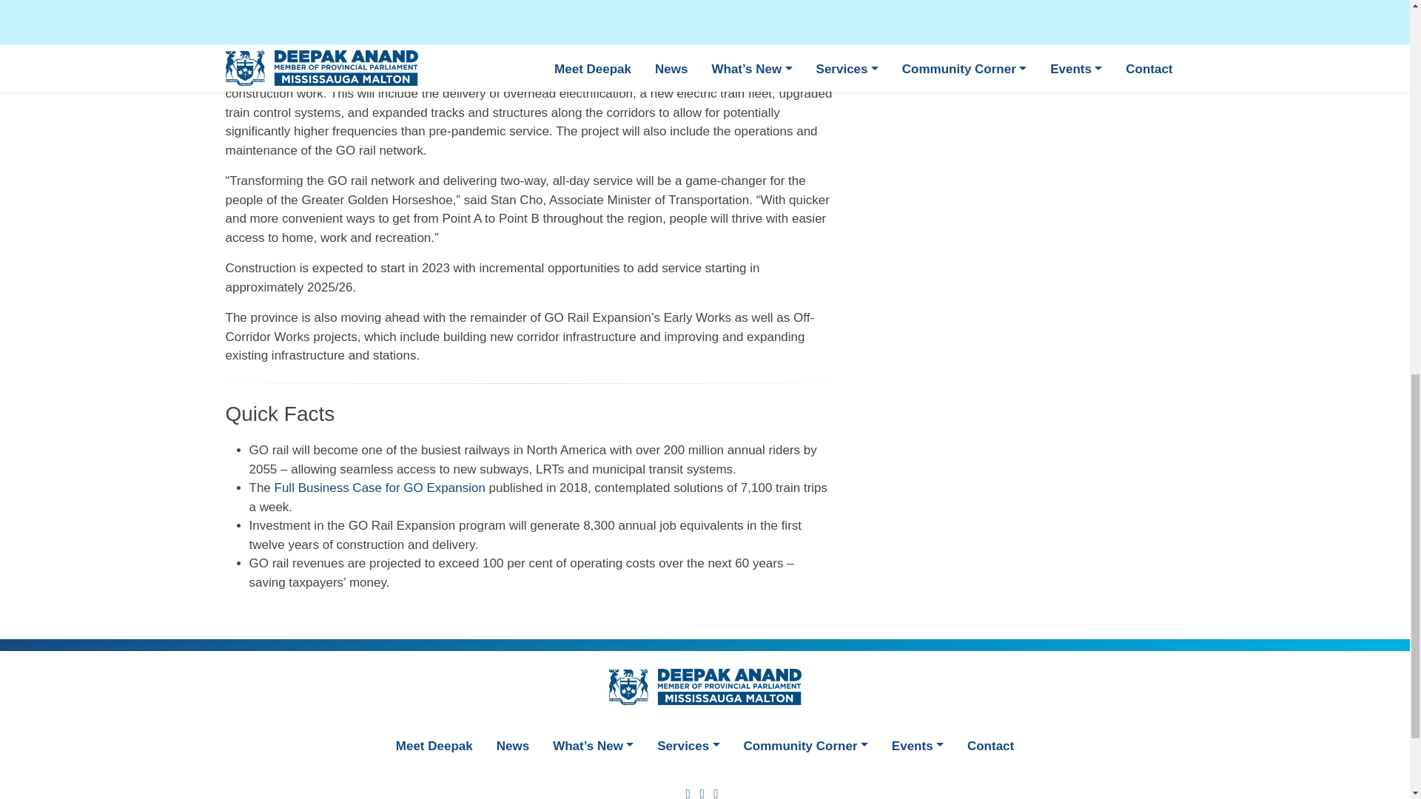 The height and width of the screenshot is (799, 1421). What do you see at coordinates (512, 744) in the screenshot?
I see `News` at bounding box center [512, 744].